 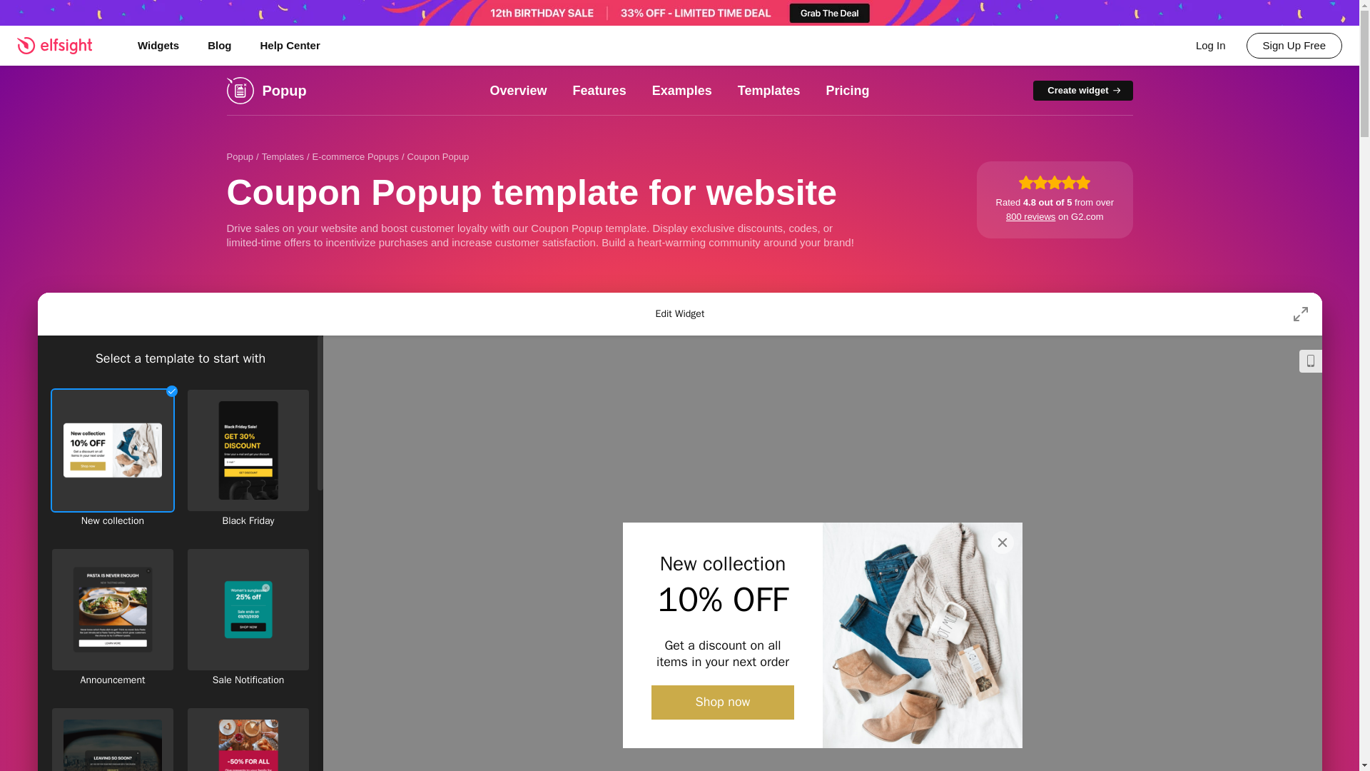 What do you see at coordinates (1300, 314) in the screenshot?
I see `Full Screen` at bounding box center [1300, 314].